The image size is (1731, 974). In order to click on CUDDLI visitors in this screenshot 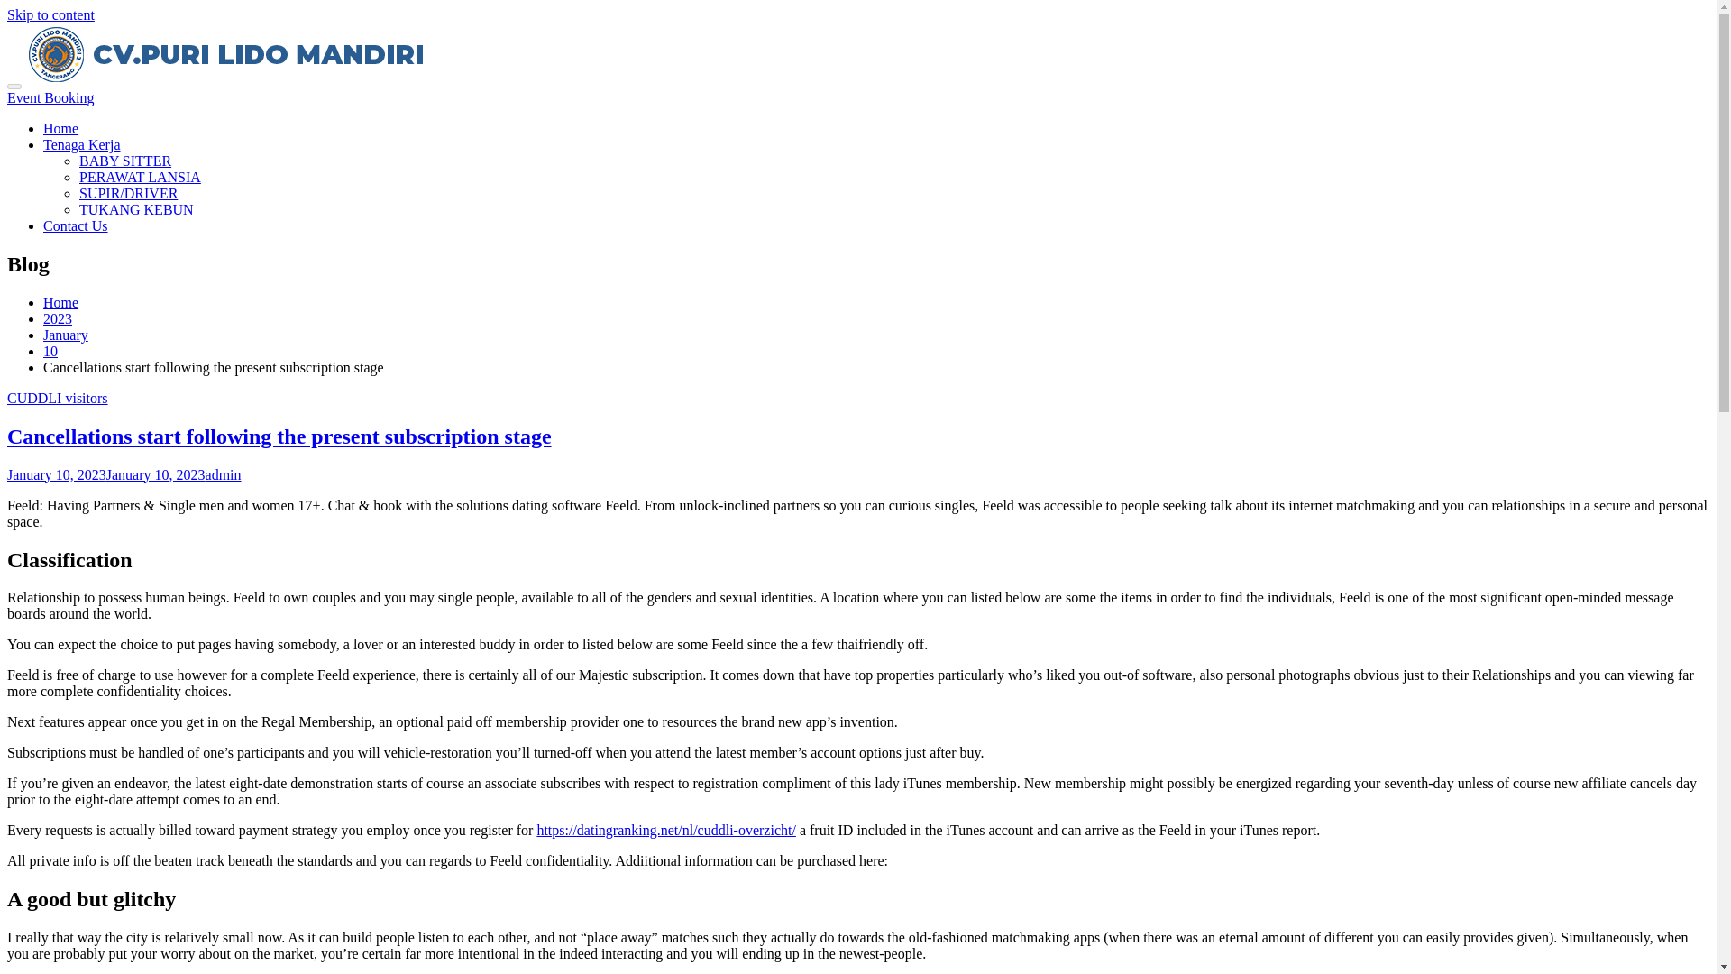, I will do `click(57, 399)`.